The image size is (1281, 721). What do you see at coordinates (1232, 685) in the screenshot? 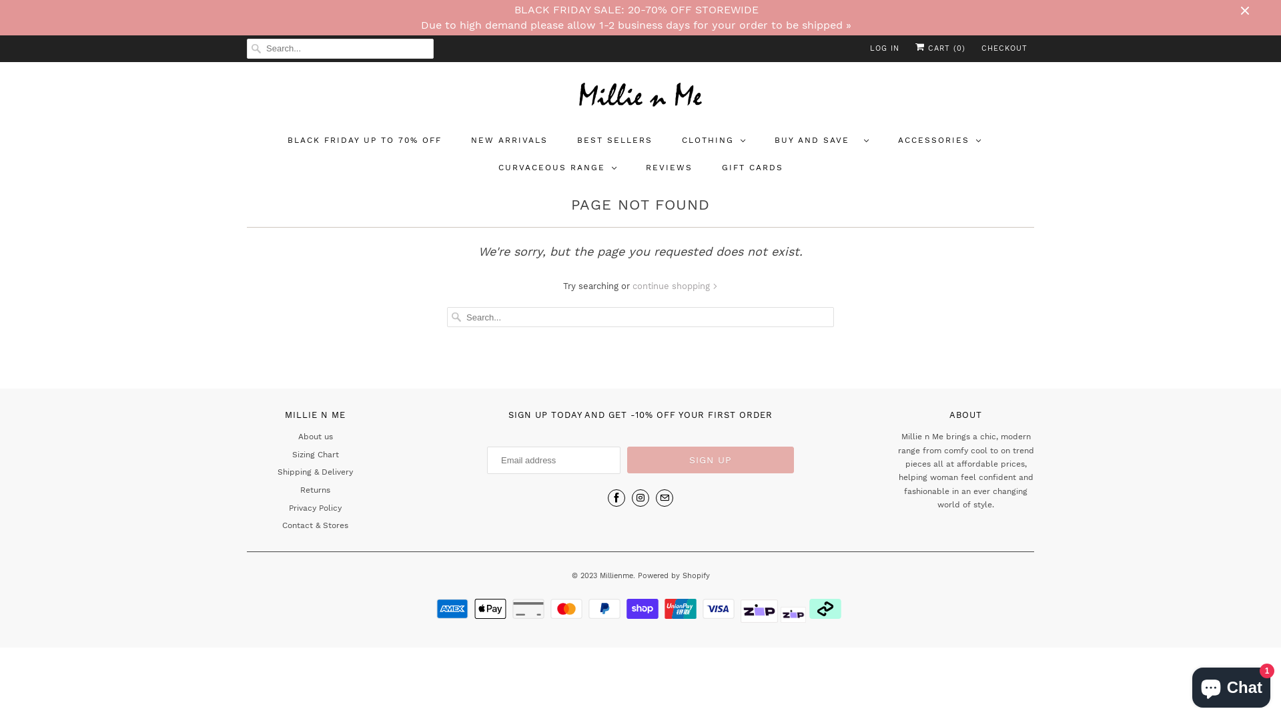
I see `Shopify online store chat` at bounding box center [1232, 685].